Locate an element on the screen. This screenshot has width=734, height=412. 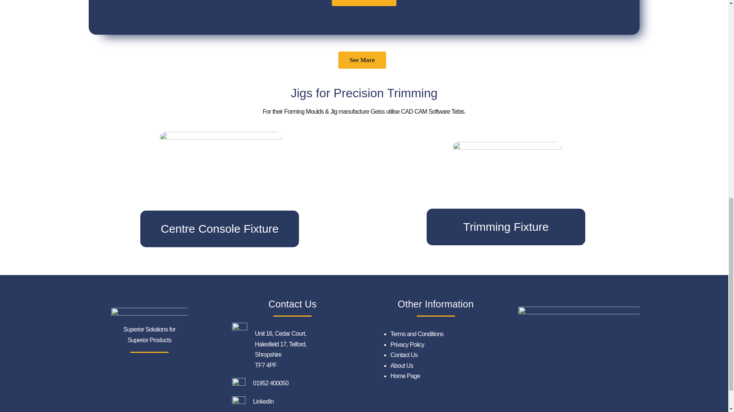
Contact Us is located at coordinates (364, 3).